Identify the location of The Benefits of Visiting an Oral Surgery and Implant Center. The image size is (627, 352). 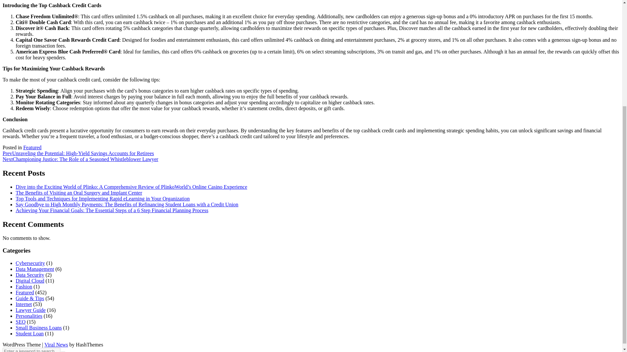
(79, 193).